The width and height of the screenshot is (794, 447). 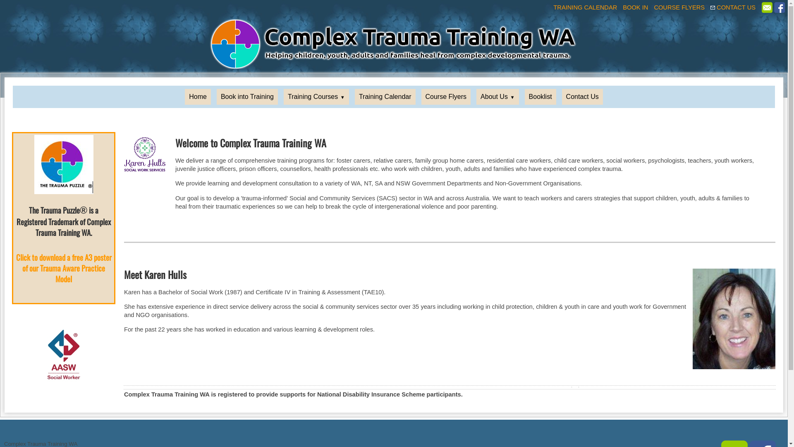 What do you see at coordinates (582, 97) in the screenshot?
I see `Contact Us` at bounding box center [582, 97].